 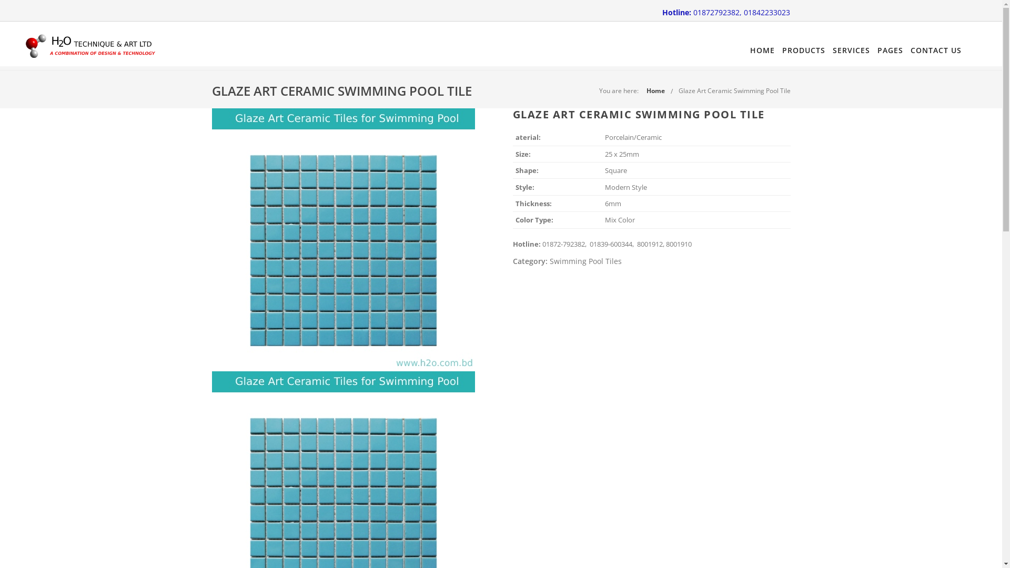 What do you see at coordinates (655, 90) in the screenshot?
I see `Home` at bounding box center [655, 90].